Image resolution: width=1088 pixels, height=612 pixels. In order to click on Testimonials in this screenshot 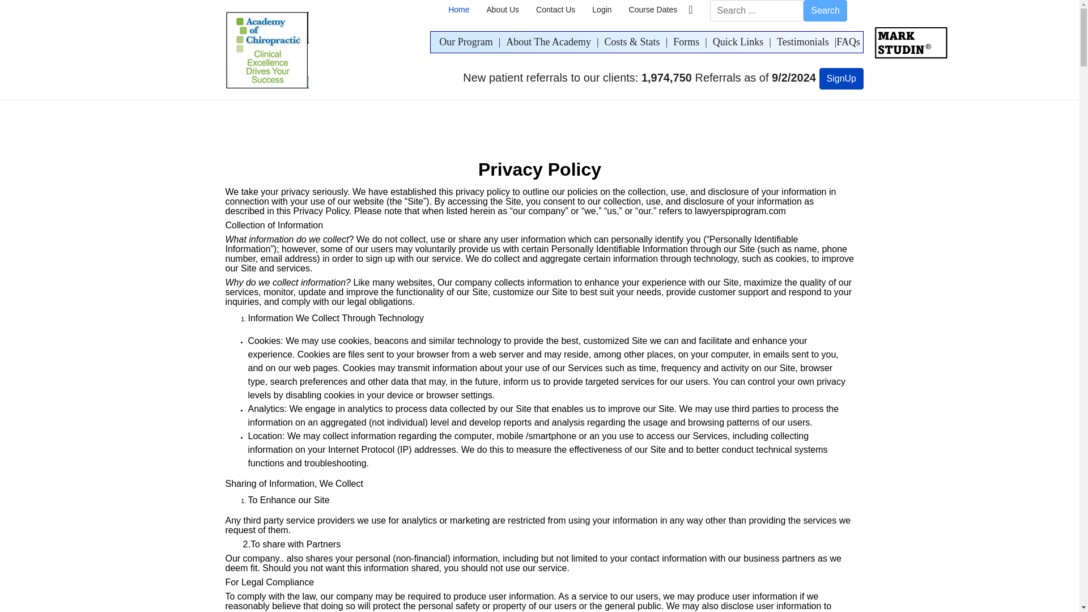, I will do `click(802, 42)`.